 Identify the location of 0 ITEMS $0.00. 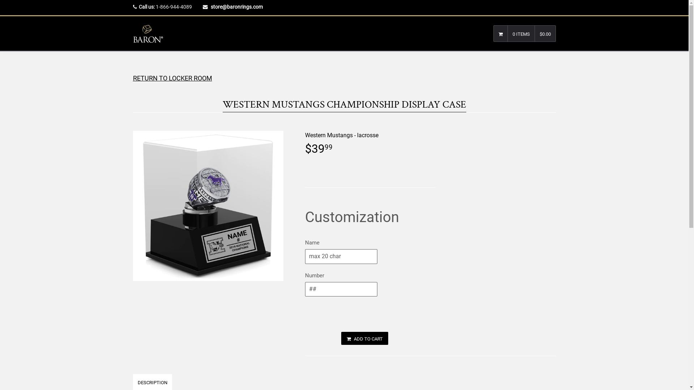
(525, 34).